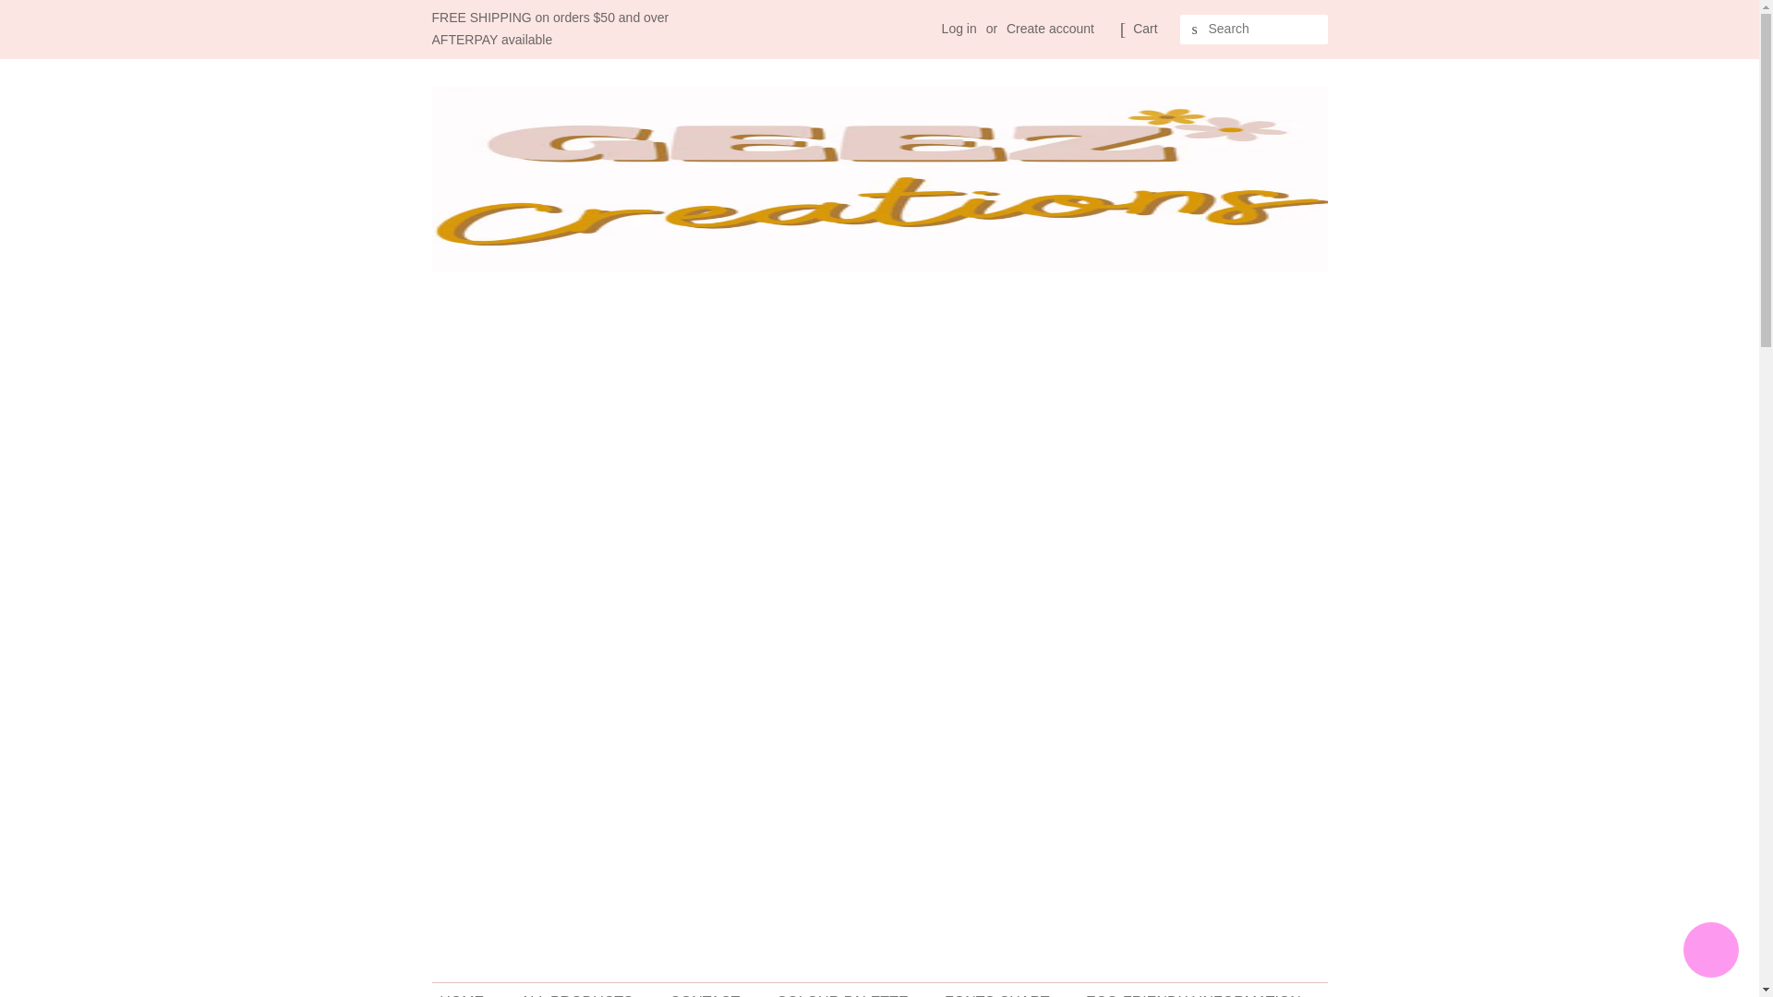 This screenshot has width=1773, height=997. What do you see at coordinates (707, 990) in the screenshot?
I see `CONTACT` at bounding box center [707, 990].